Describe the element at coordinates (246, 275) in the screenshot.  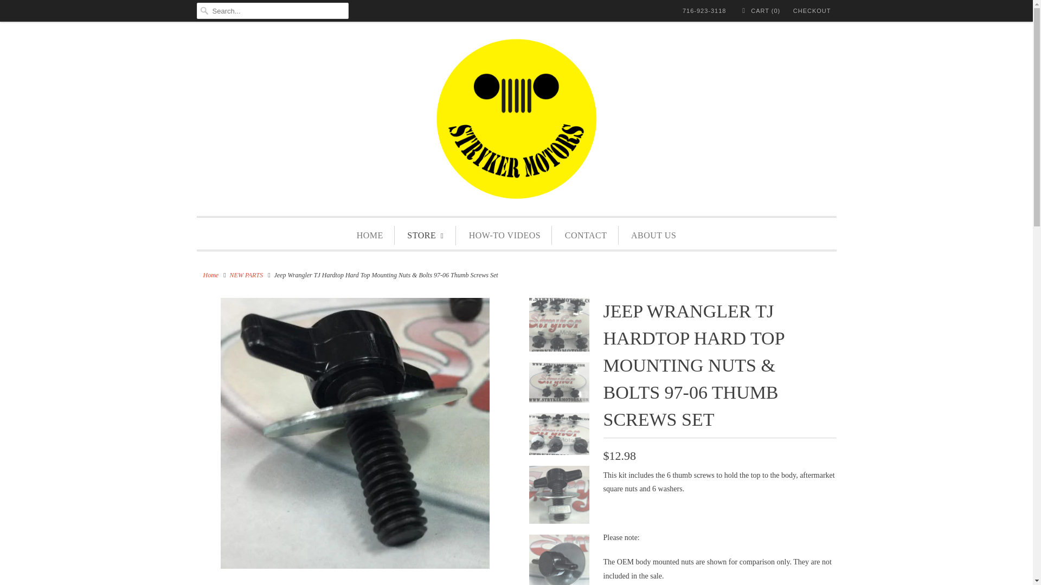
I see `NEW PARTS` at that location.